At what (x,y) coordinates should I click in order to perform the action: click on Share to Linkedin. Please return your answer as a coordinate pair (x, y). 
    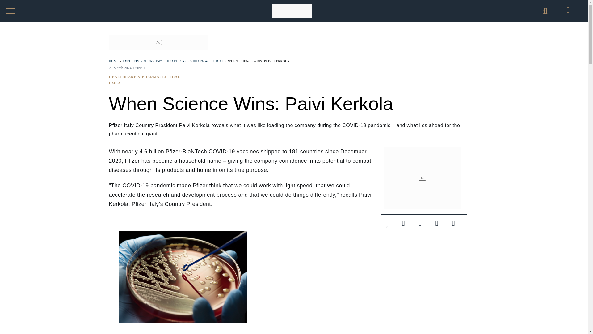
    Looking at the image, I should click on (440, 224).